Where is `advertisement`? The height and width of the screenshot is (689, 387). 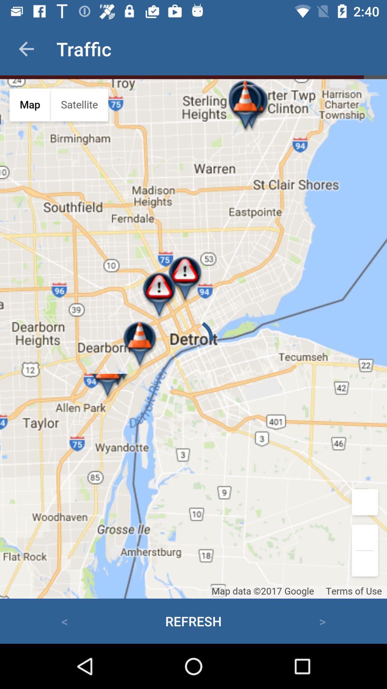 advertisement is located at coordinates (193, 339).